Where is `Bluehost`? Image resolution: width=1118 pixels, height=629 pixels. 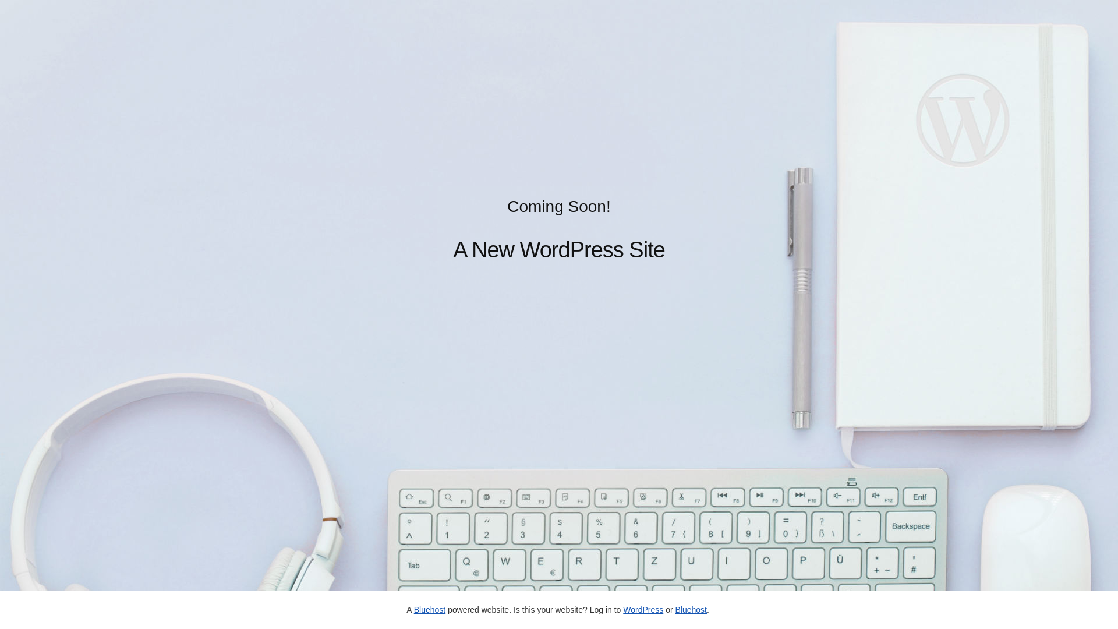 Bluehost is located at coordinates (430, 610).